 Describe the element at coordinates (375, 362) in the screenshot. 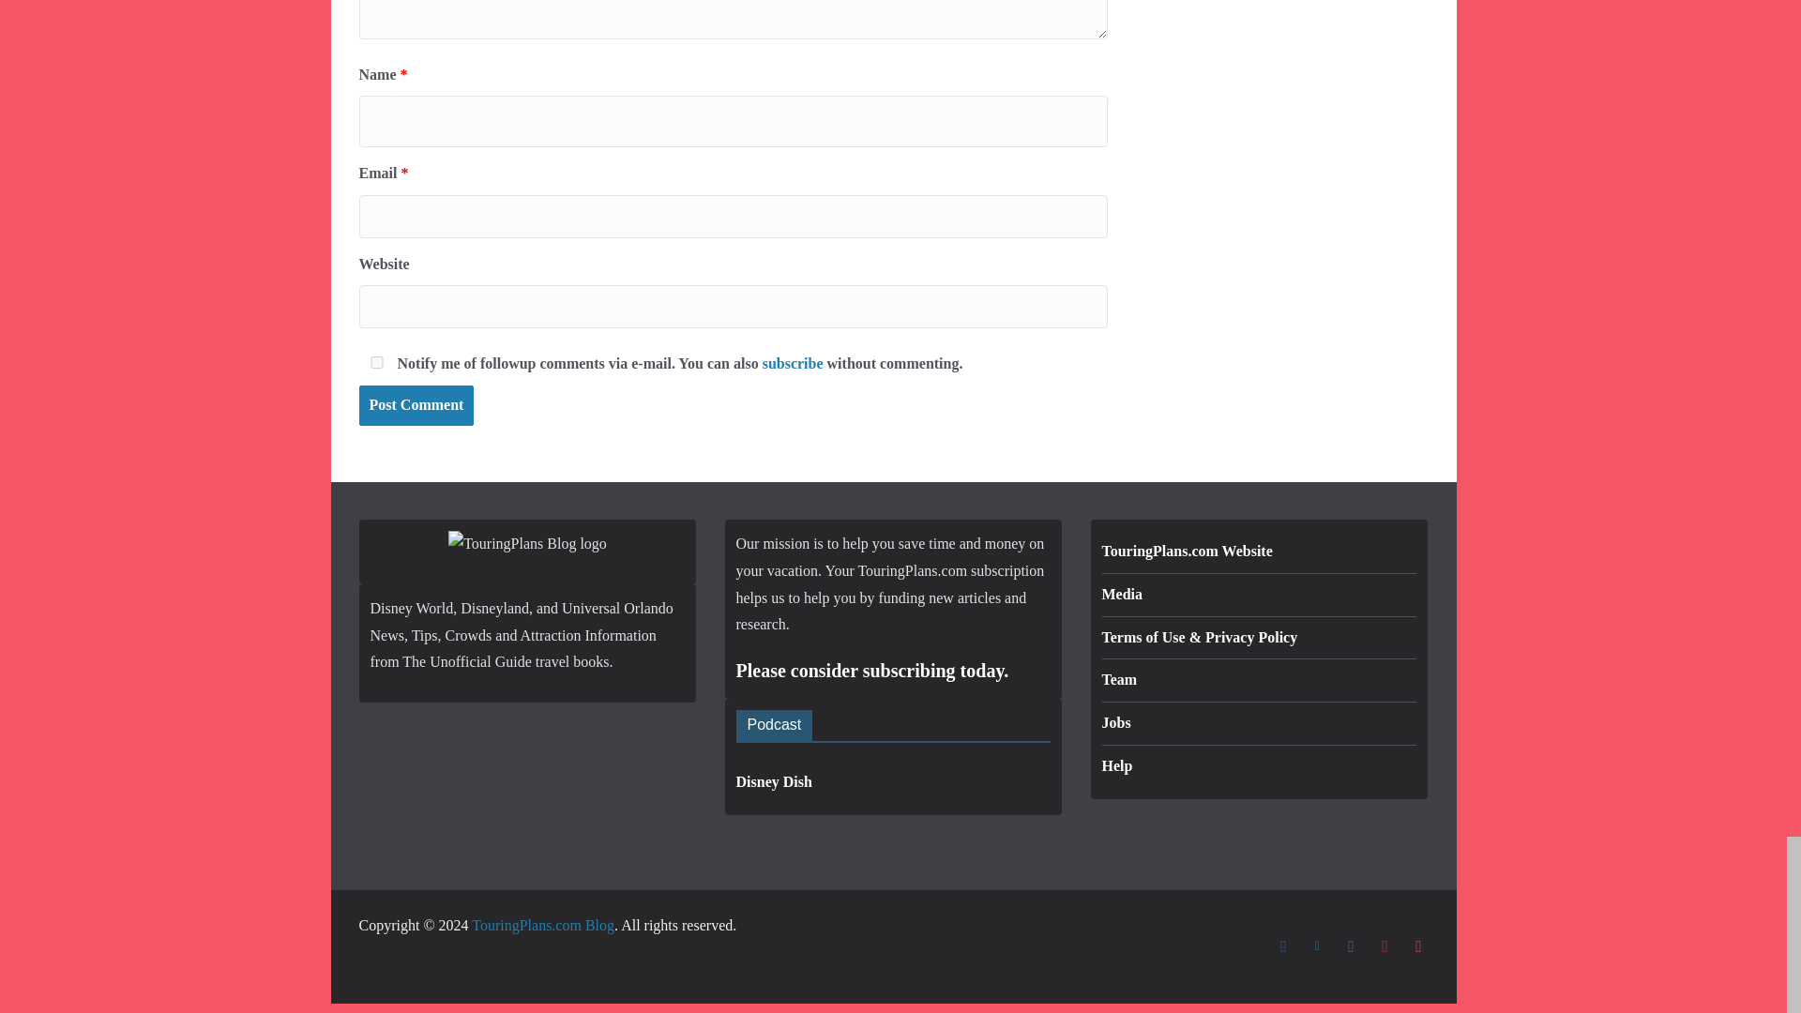

I see `yes` at that location.